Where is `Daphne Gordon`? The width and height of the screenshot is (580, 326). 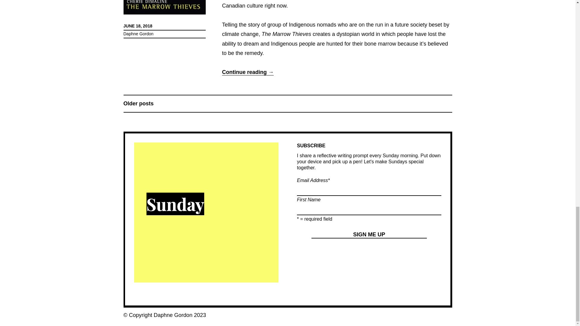 Daphne Gordon is located at coordinates (167, 315).